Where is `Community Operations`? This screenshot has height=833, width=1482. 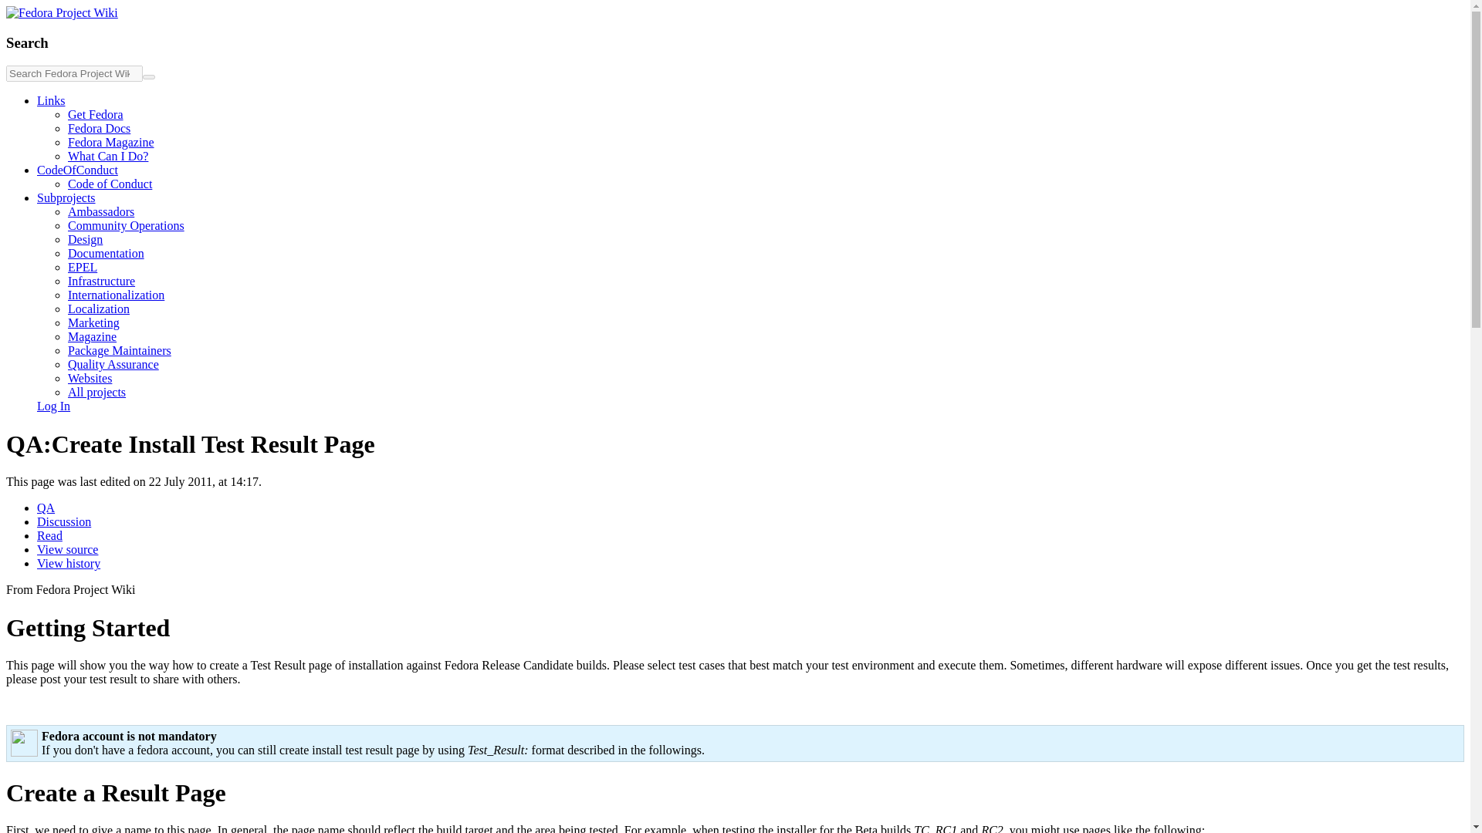 Community Operations is located at coordinates (126, 225).